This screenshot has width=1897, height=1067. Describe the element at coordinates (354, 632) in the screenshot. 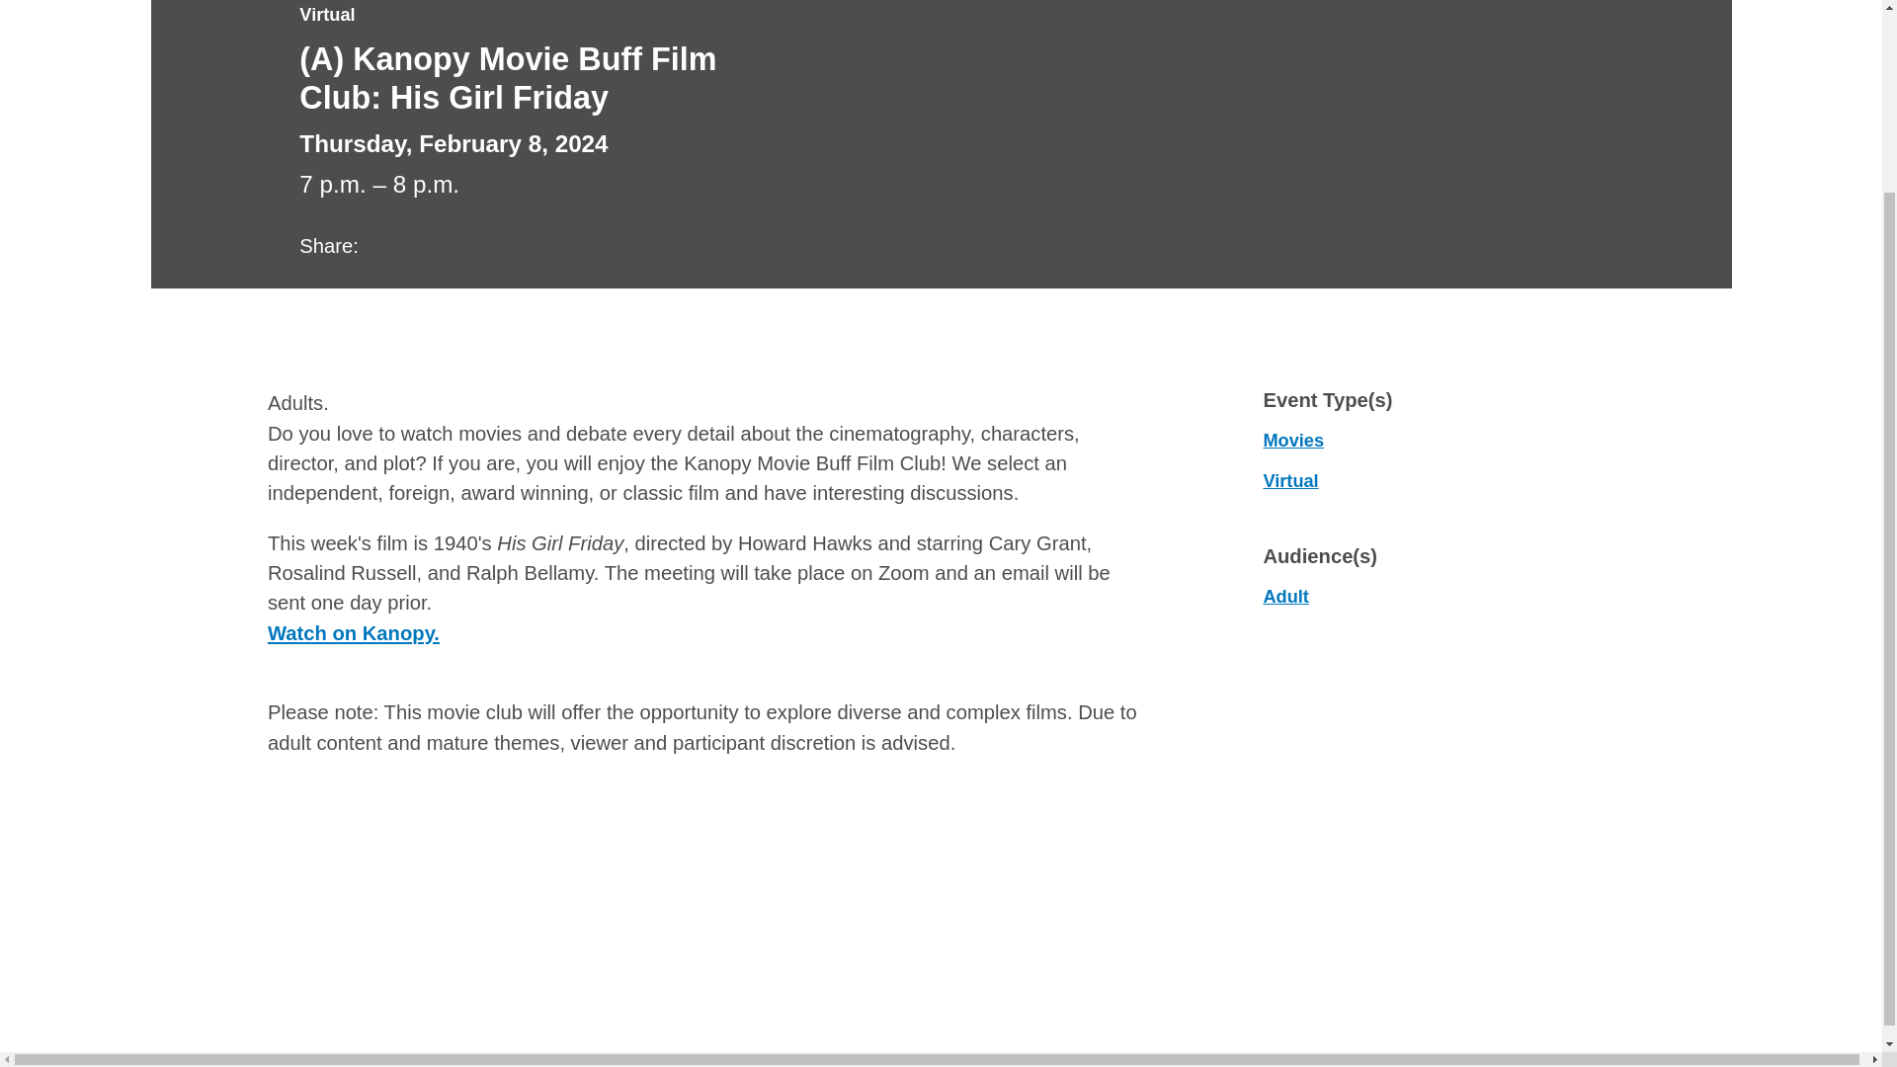

I see `Watch on Kanopy.` at that location.